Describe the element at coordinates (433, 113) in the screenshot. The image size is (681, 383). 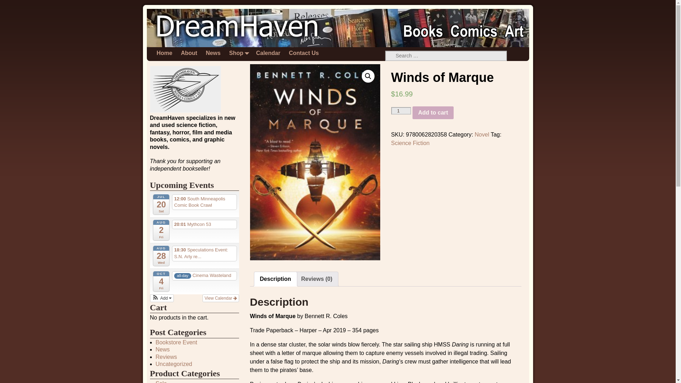
I see `Add to cart` at that location.